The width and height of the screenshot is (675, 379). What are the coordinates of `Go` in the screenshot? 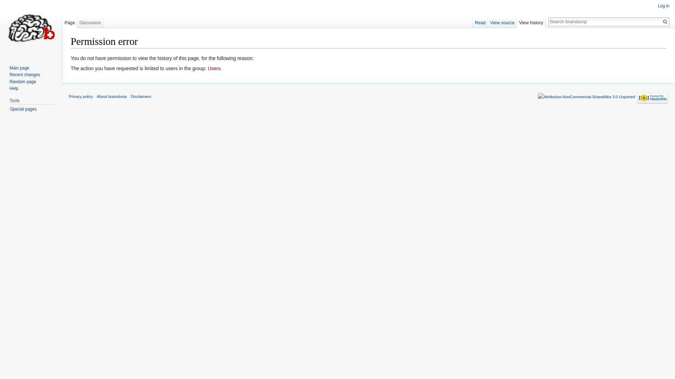 It's located at (665, 22).